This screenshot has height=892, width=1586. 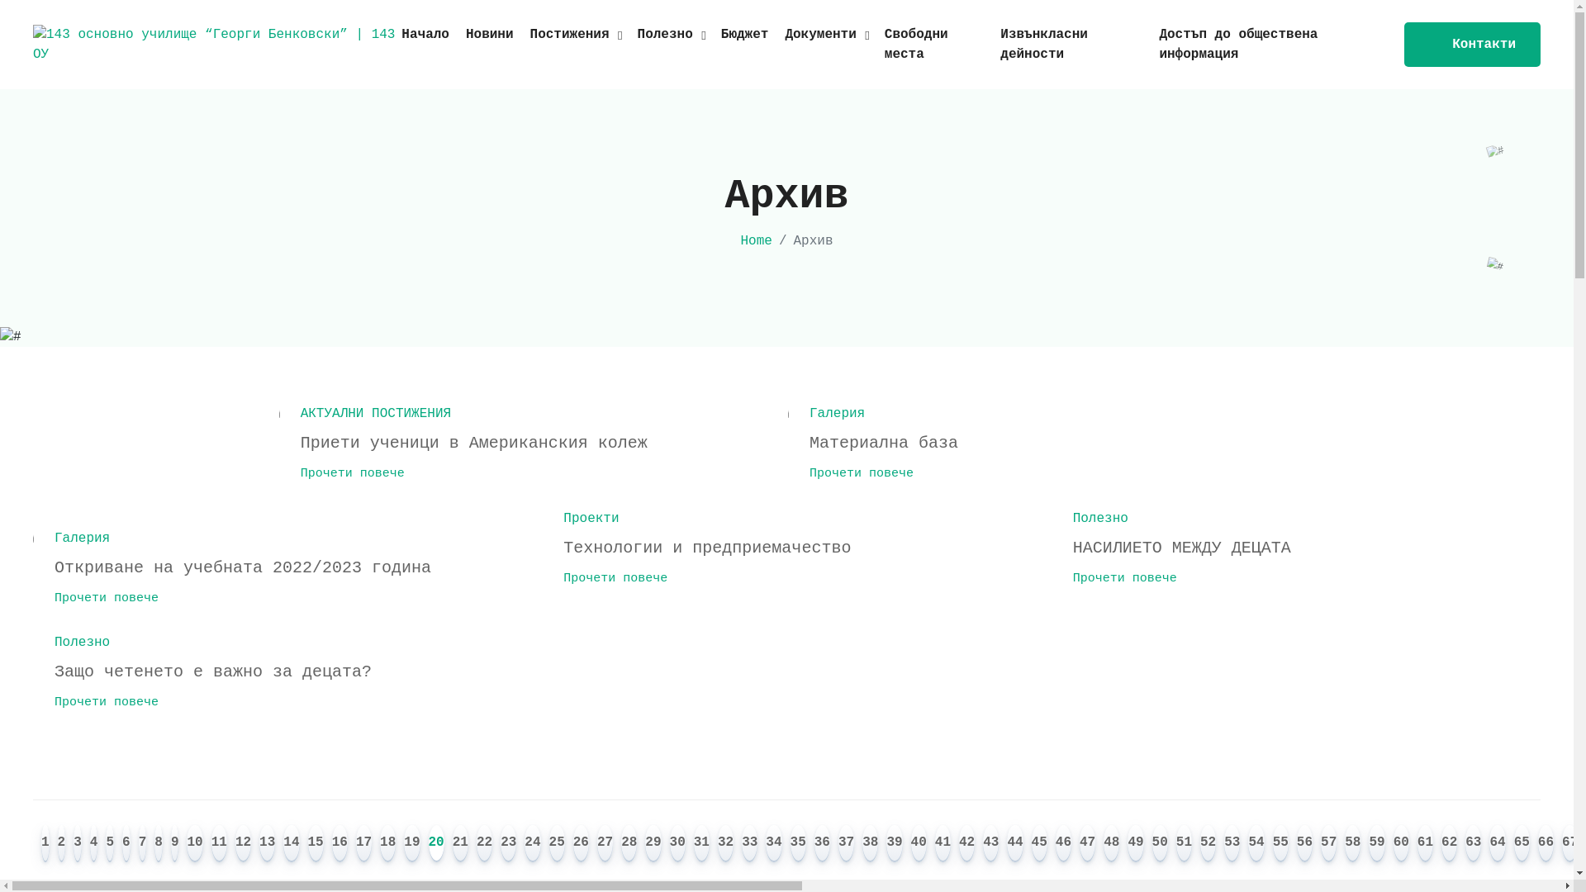 I want to click on 2, so click(x=62, y=844).